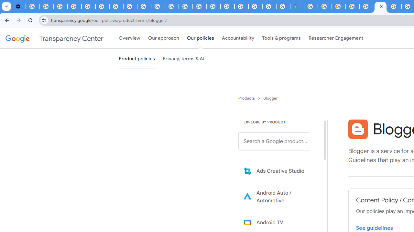  Describe the element at coordinates (144, 6) in the screenshot. I see `Privacy Checkup` at that location.